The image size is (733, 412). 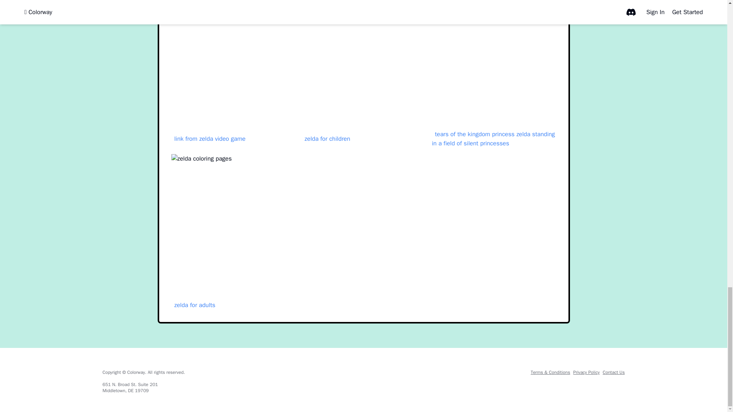 What do you see at coordinates (614, 372) in the screenshot?
I see `Contact Us` at bounding box center [614, 372].